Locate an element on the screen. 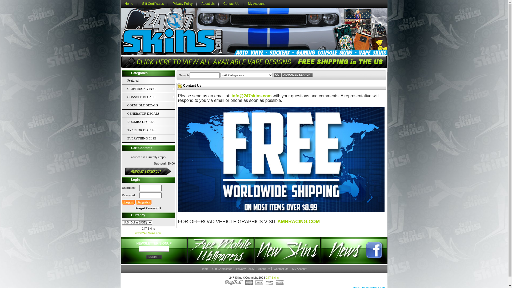  Privacy Policy is located at coordinates (183, 4).